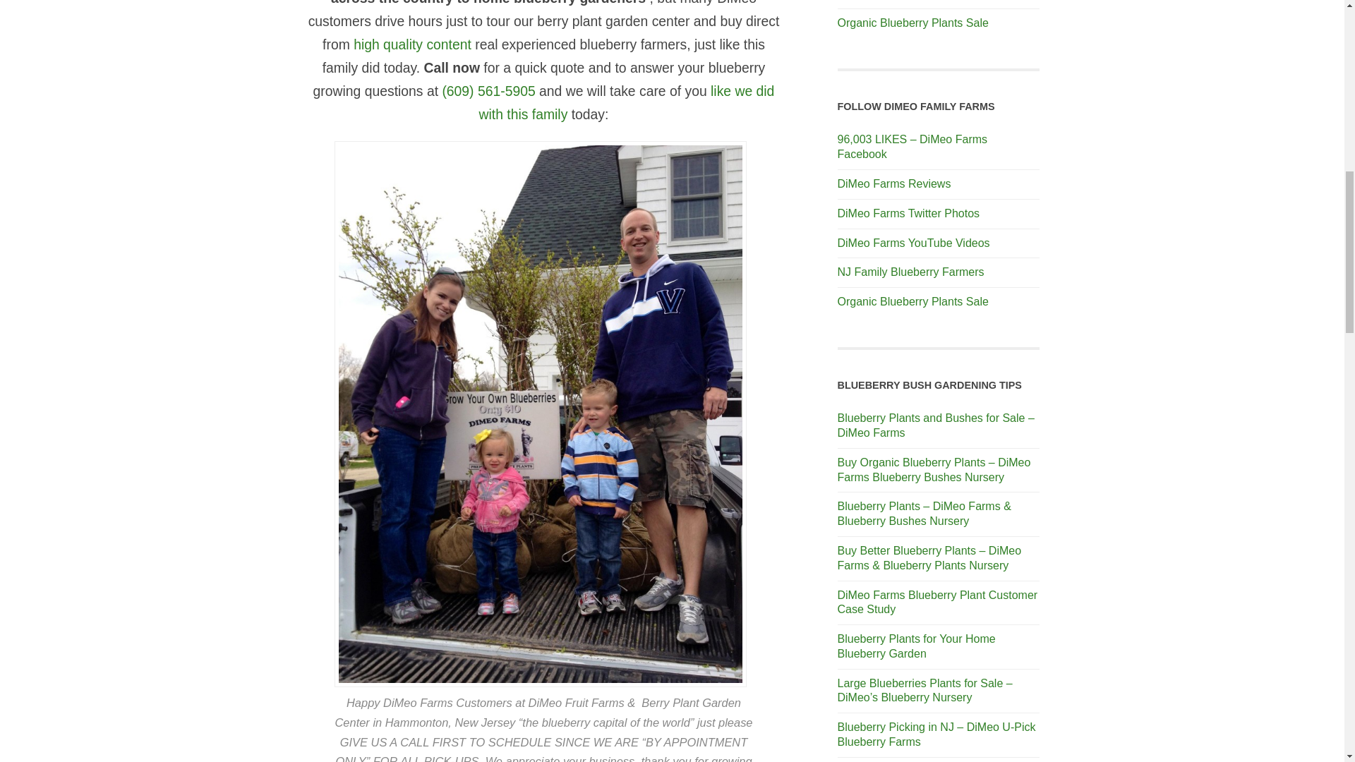  I want to click on high quality content, so click(412, 44).